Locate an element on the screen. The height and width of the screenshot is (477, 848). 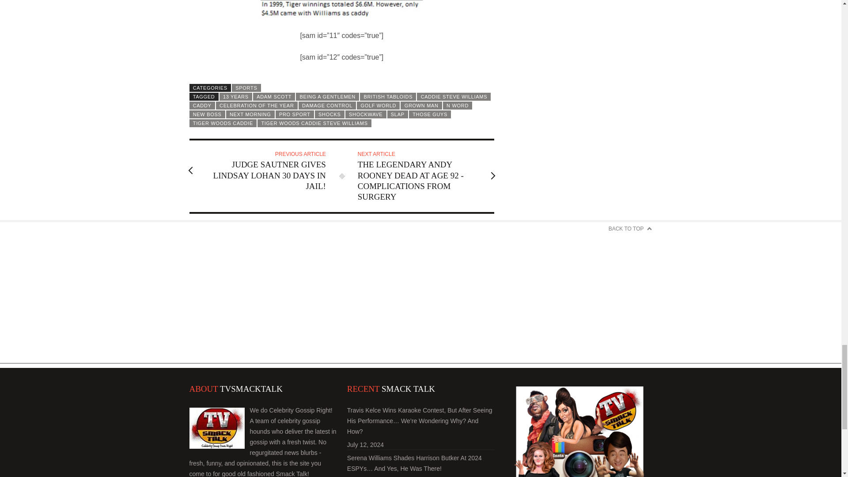
View all posts tagged 13 Years is located at coordinates (236, 96).